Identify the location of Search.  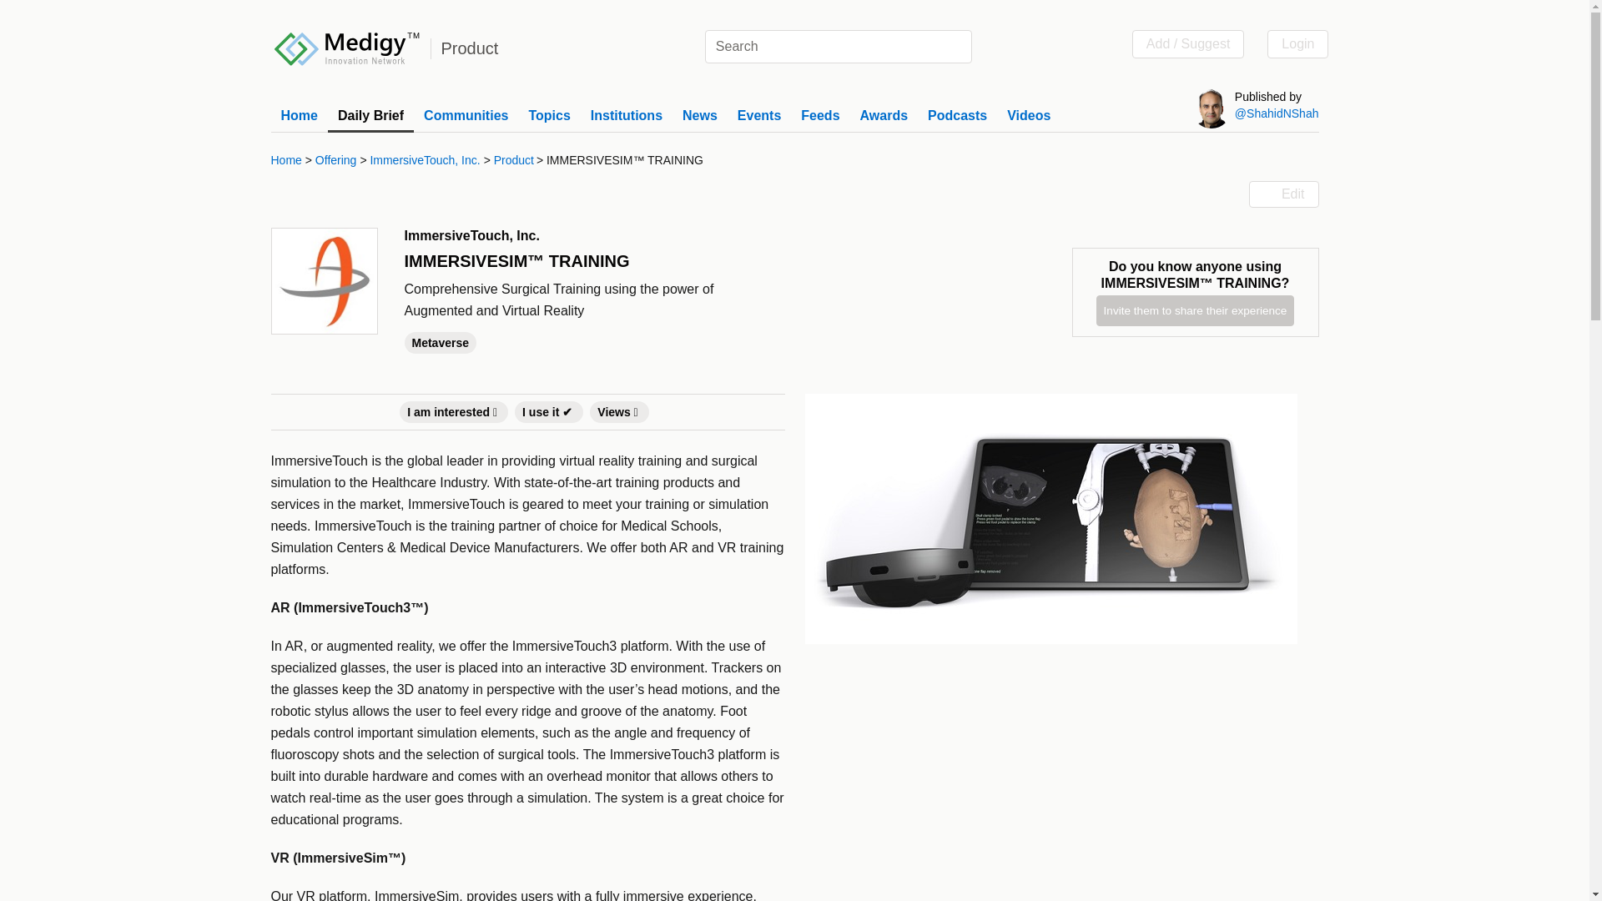
(956, 46).